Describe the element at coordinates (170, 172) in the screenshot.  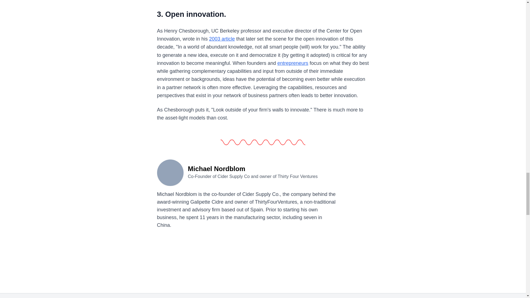
I see `Michael Nordblom` at that location.